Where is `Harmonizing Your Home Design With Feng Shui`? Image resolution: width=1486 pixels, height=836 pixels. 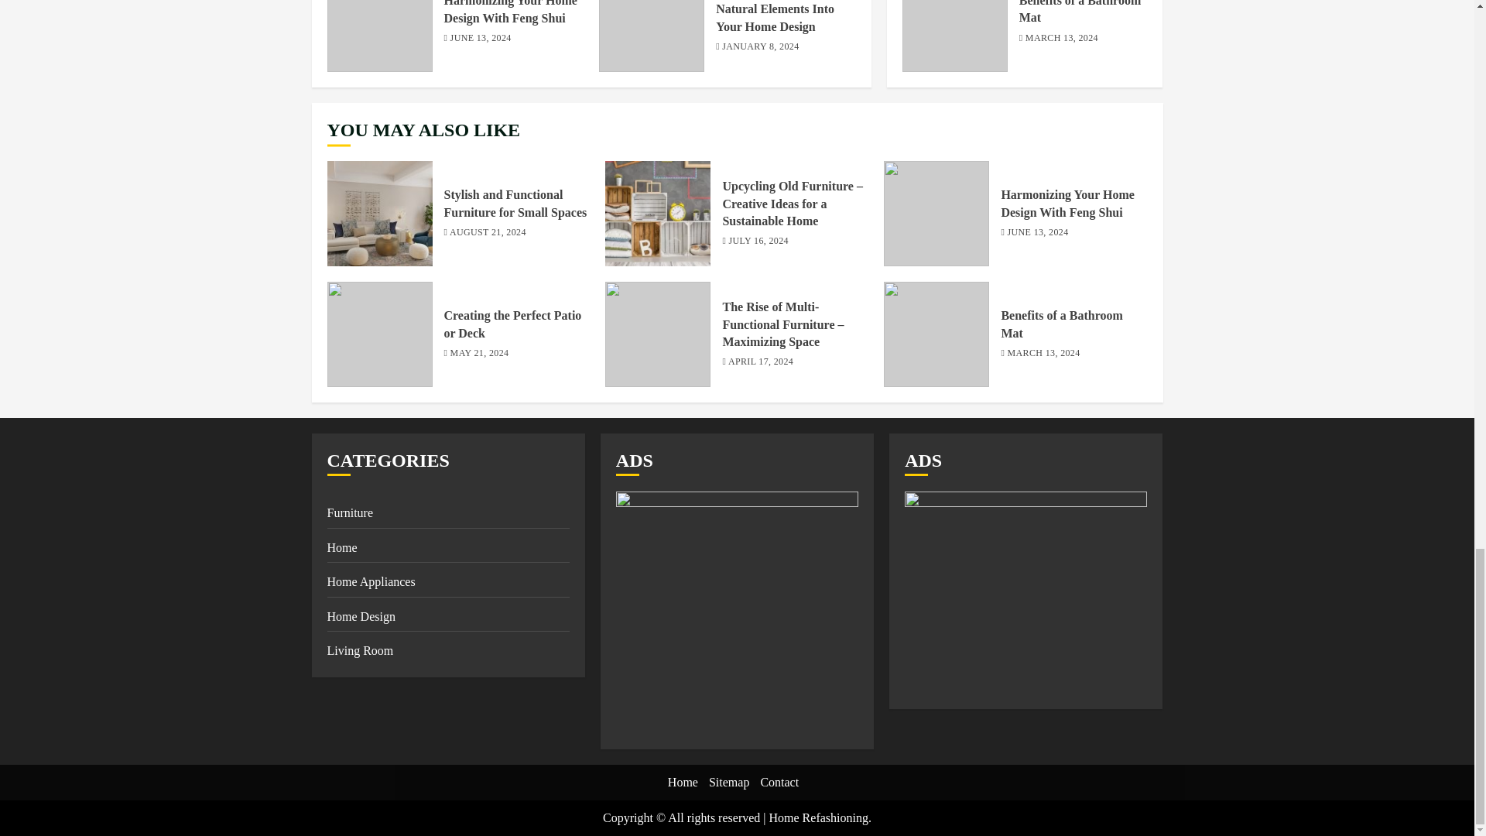
Harmonizing Your Home Design With Feng Shui is located at coordinates (936, 214).